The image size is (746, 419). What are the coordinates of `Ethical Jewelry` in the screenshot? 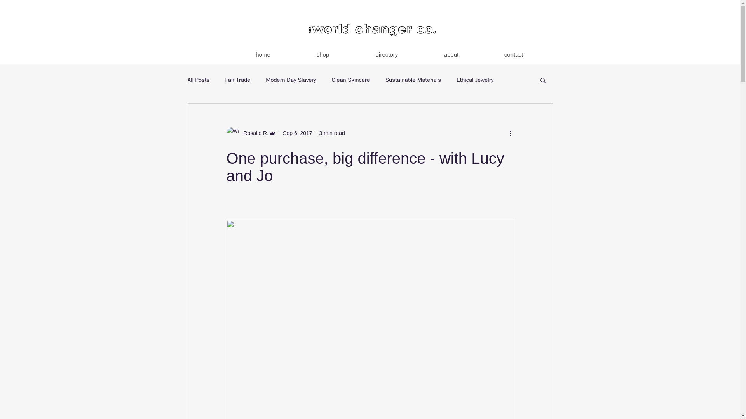 It's located at (475, 79).